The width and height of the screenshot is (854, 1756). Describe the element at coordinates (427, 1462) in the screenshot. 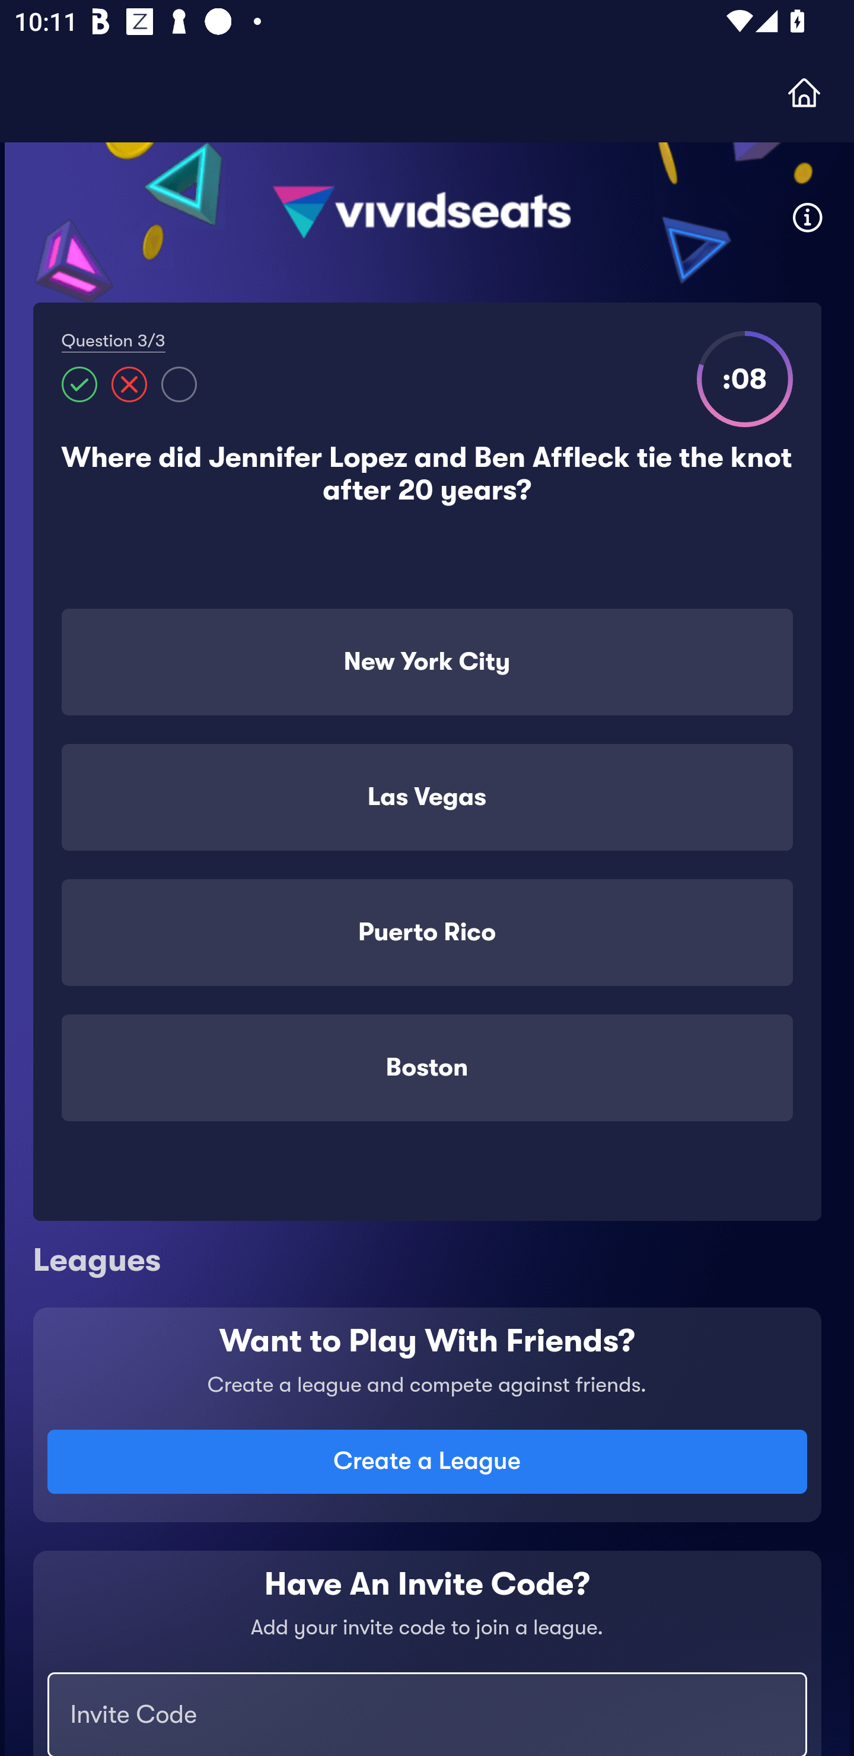

I see `Create a League` at that location.